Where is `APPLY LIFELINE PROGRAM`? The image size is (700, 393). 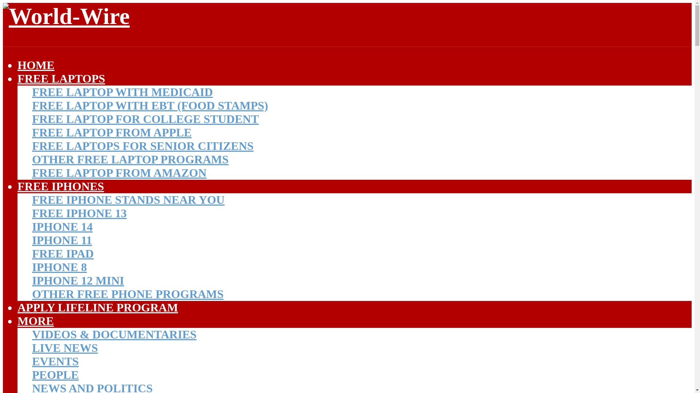 APPLY LIFELINE PROGRAM is located at coordinates (98, 307).